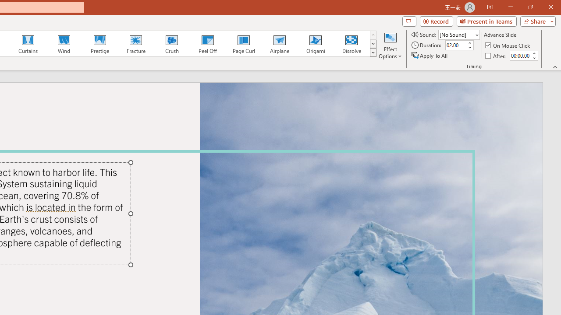  I want to click on Airplane, so click(279, 44).